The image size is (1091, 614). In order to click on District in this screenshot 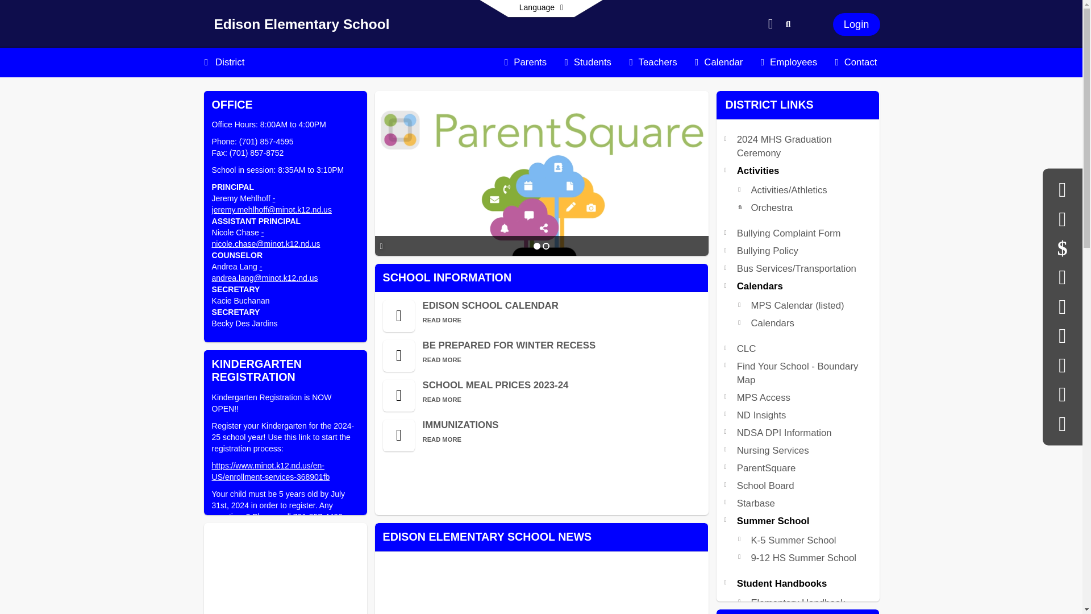, I will do `click(230, 63)`.